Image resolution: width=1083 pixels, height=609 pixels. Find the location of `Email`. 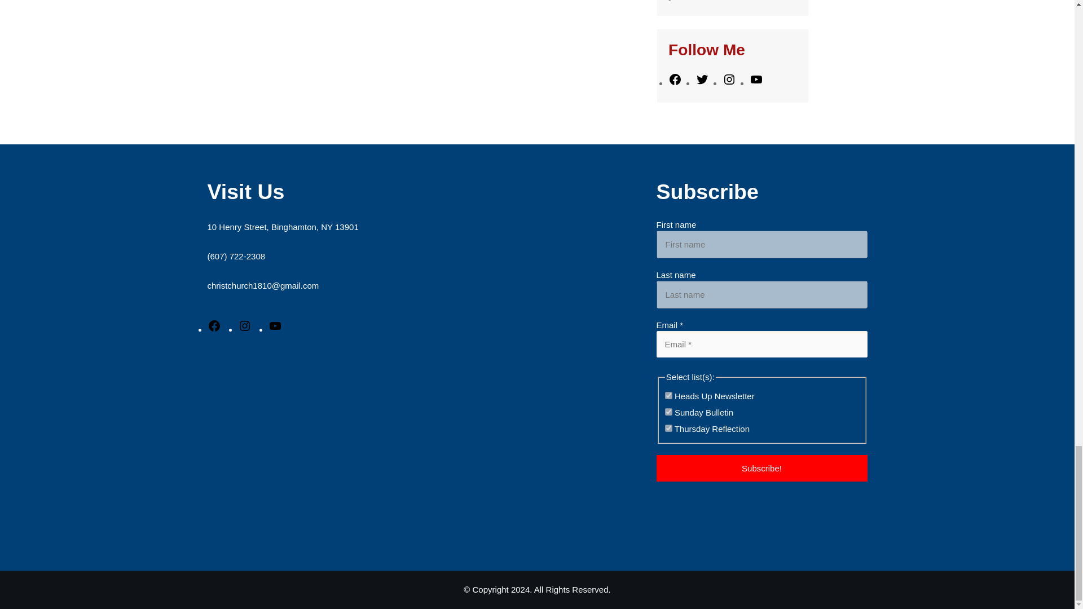

Email is located at coordinates (761, 344).